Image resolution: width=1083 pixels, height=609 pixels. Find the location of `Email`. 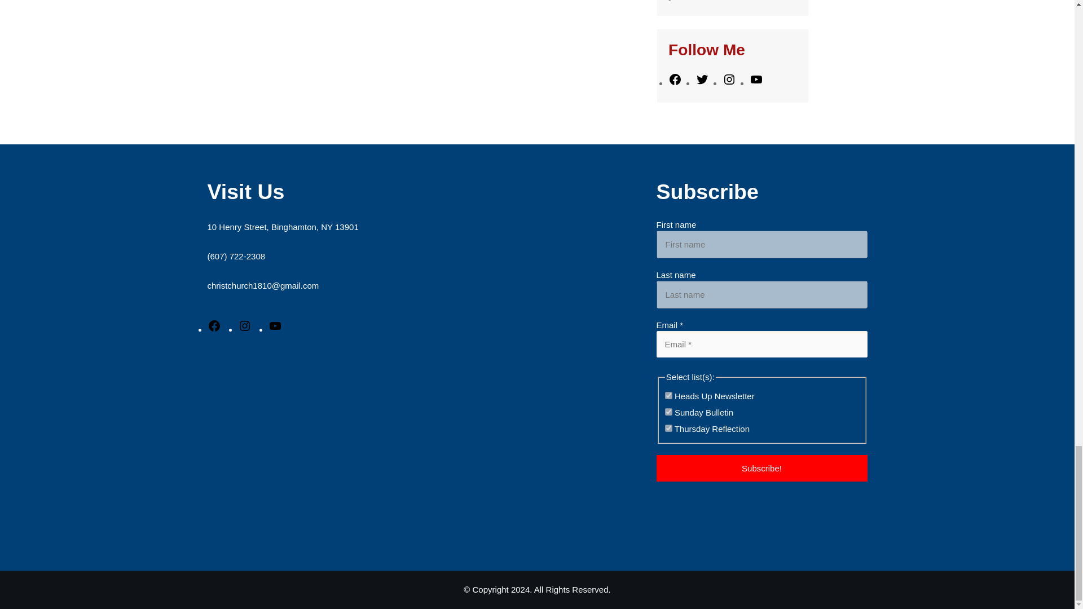

Email is located at coordinates (761, 344).